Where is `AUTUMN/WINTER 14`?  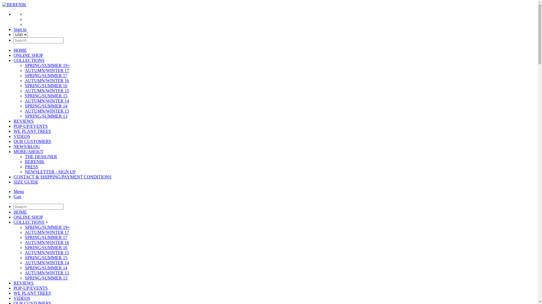 AUTUMN/WINTER 14 is located at coordinates (47, 263).